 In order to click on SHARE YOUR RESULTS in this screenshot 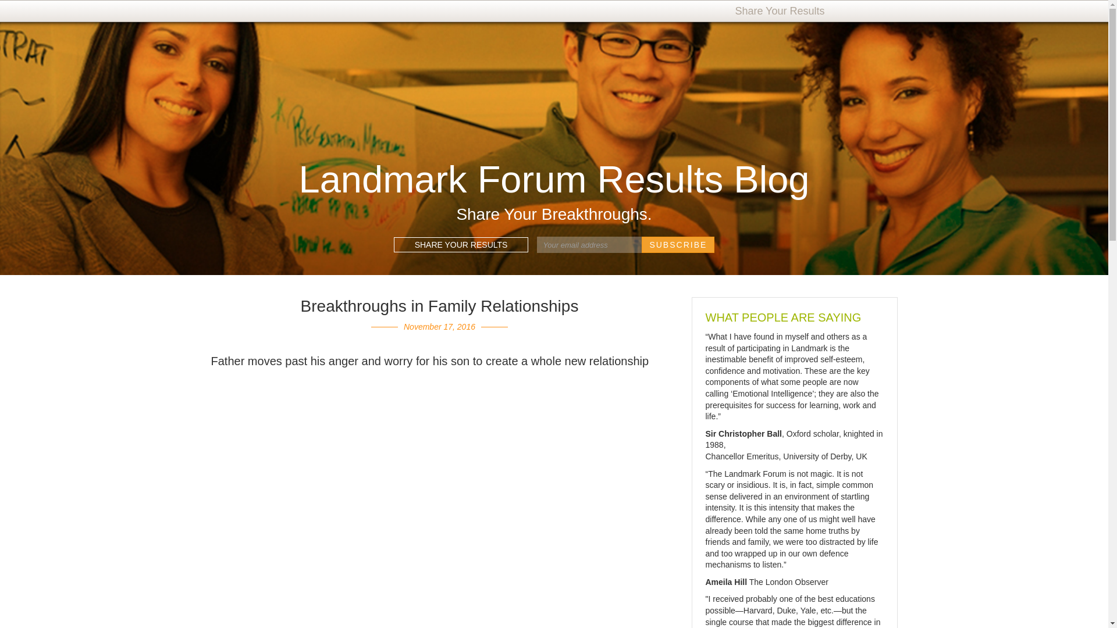, I will do `click(461, 245)`.